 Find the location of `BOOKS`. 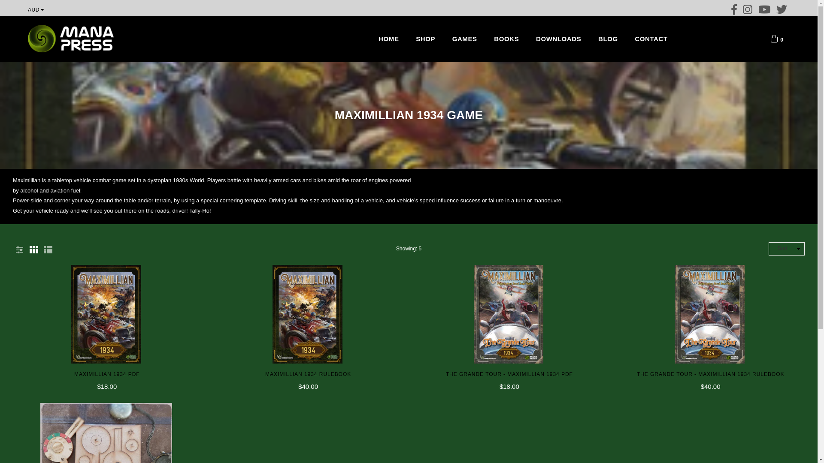

BOOKS is located at coordinates (506, 39).